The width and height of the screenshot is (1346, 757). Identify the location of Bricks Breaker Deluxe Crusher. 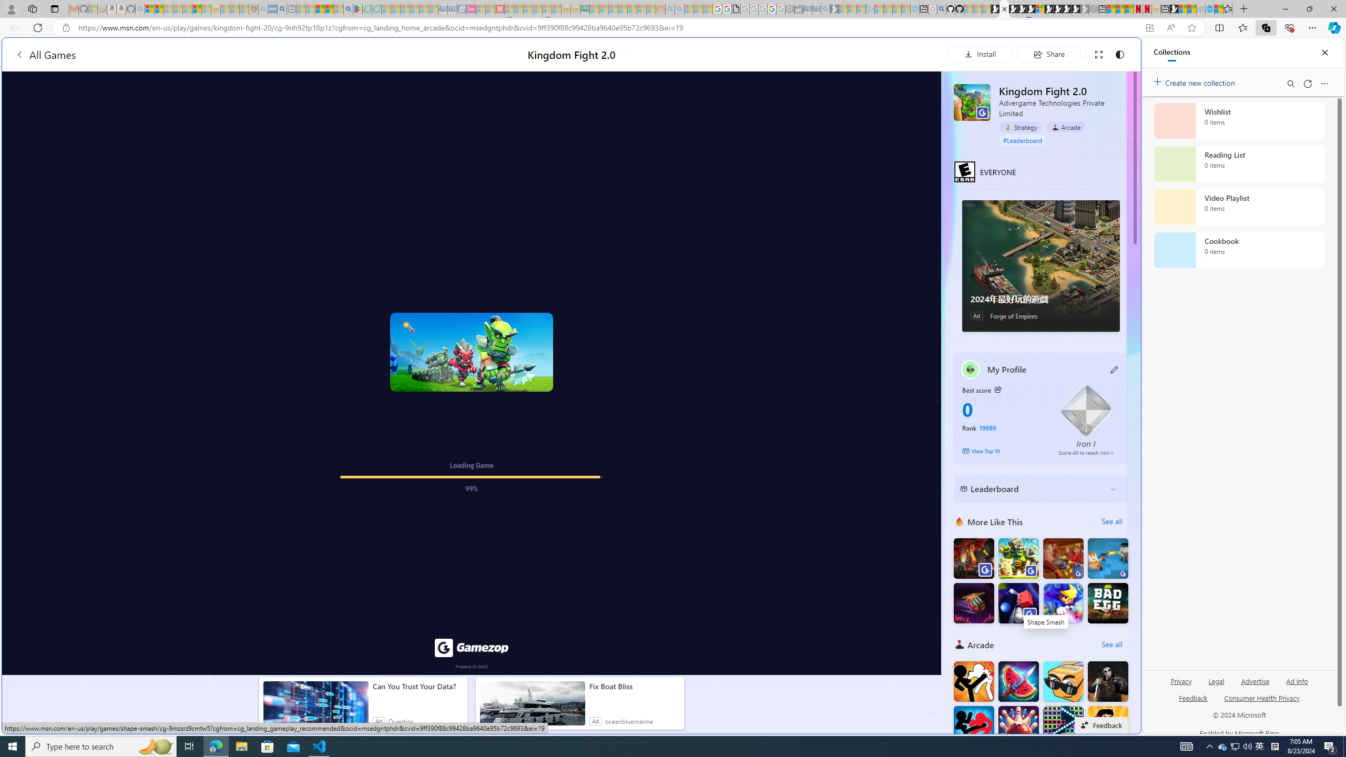
(1063, 727).